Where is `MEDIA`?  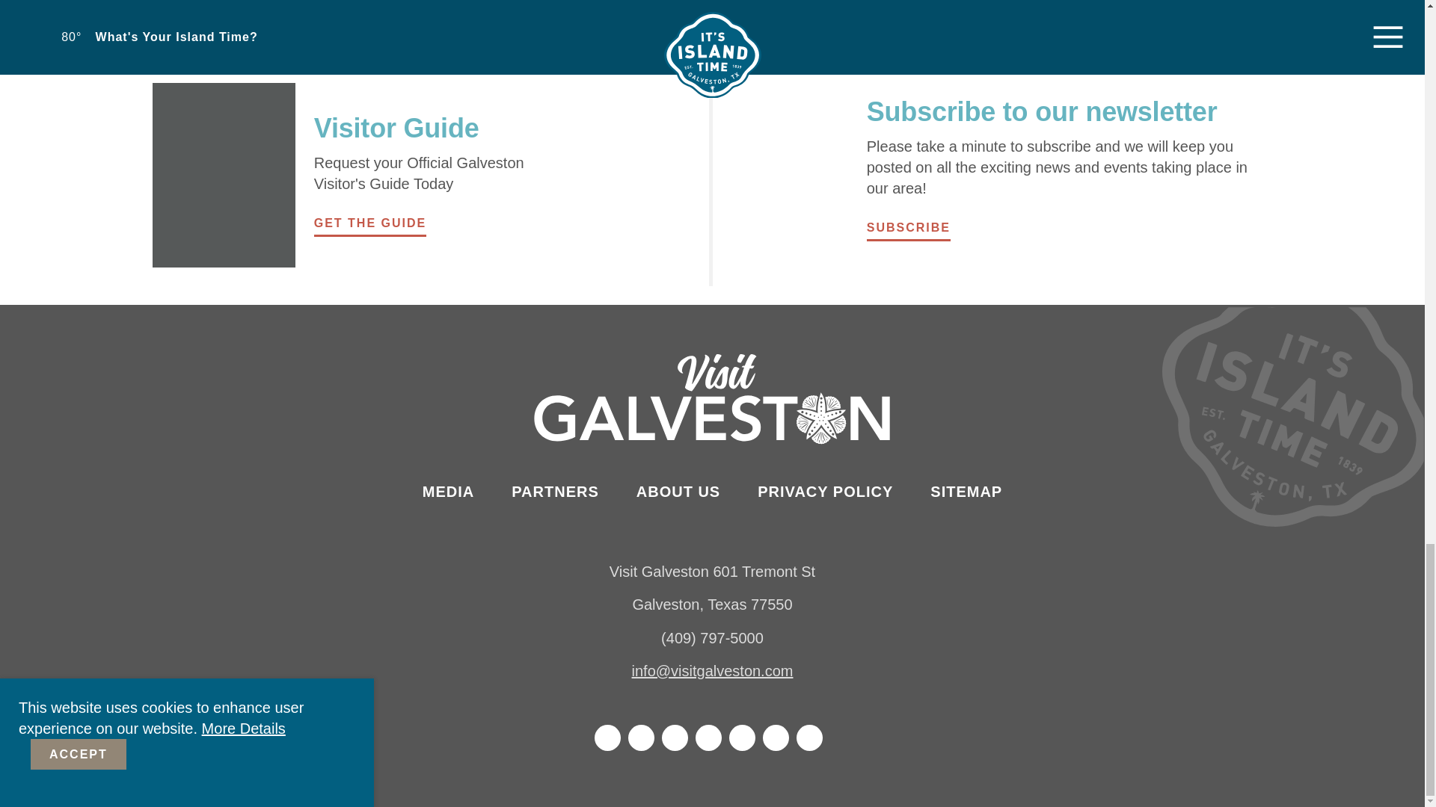
MEDIA is located at coordinates (447, 492).